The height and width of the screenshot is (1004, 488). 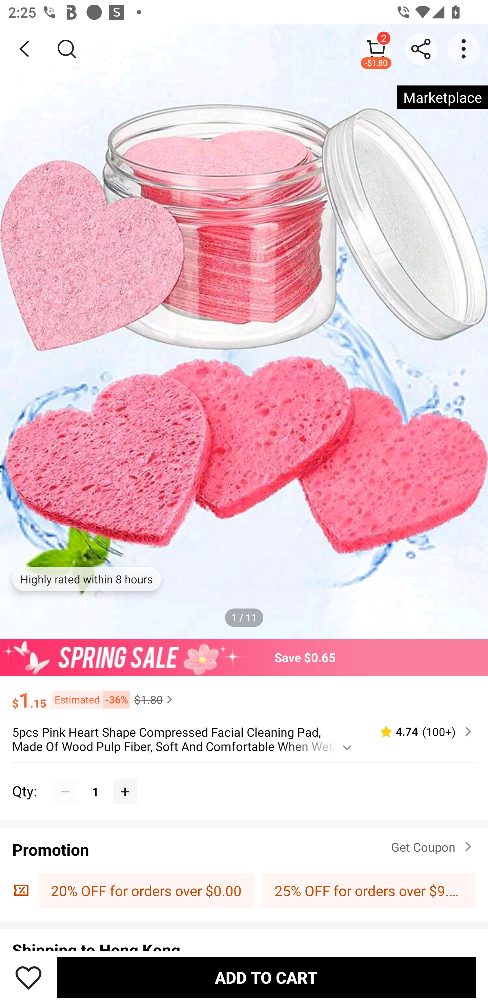 I want to click on Save, so click(x=28, y=977).